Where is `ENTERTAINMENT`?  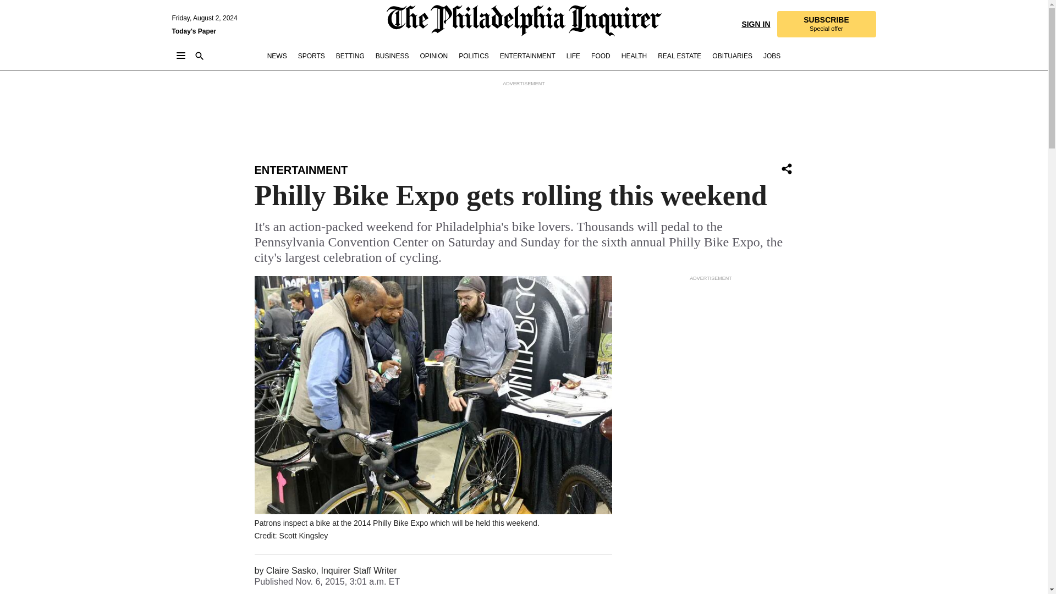
ENTERTAINMENT is located at coordinates (300, 169).